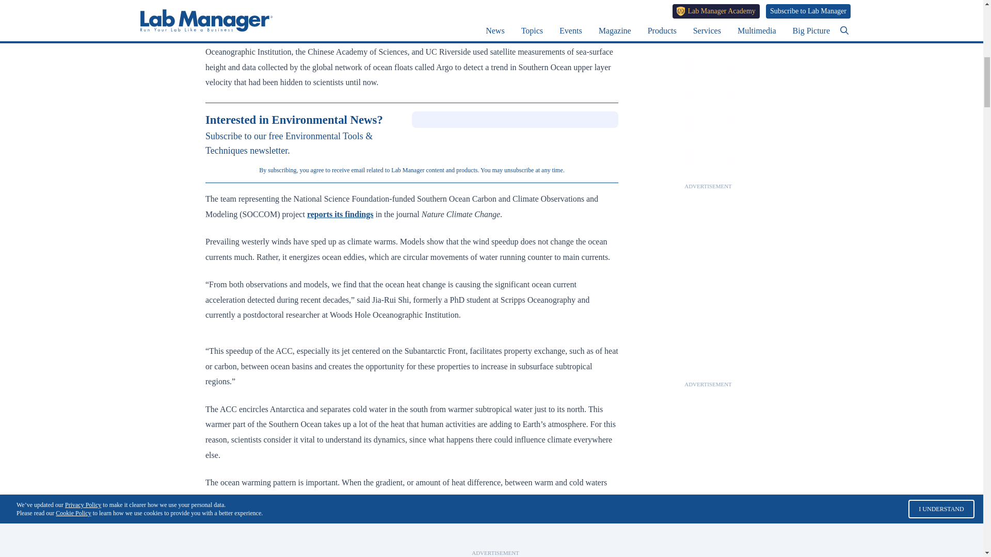 The image size is (991, 557). I want to click on 3rd party ad content, so click(708, 316).